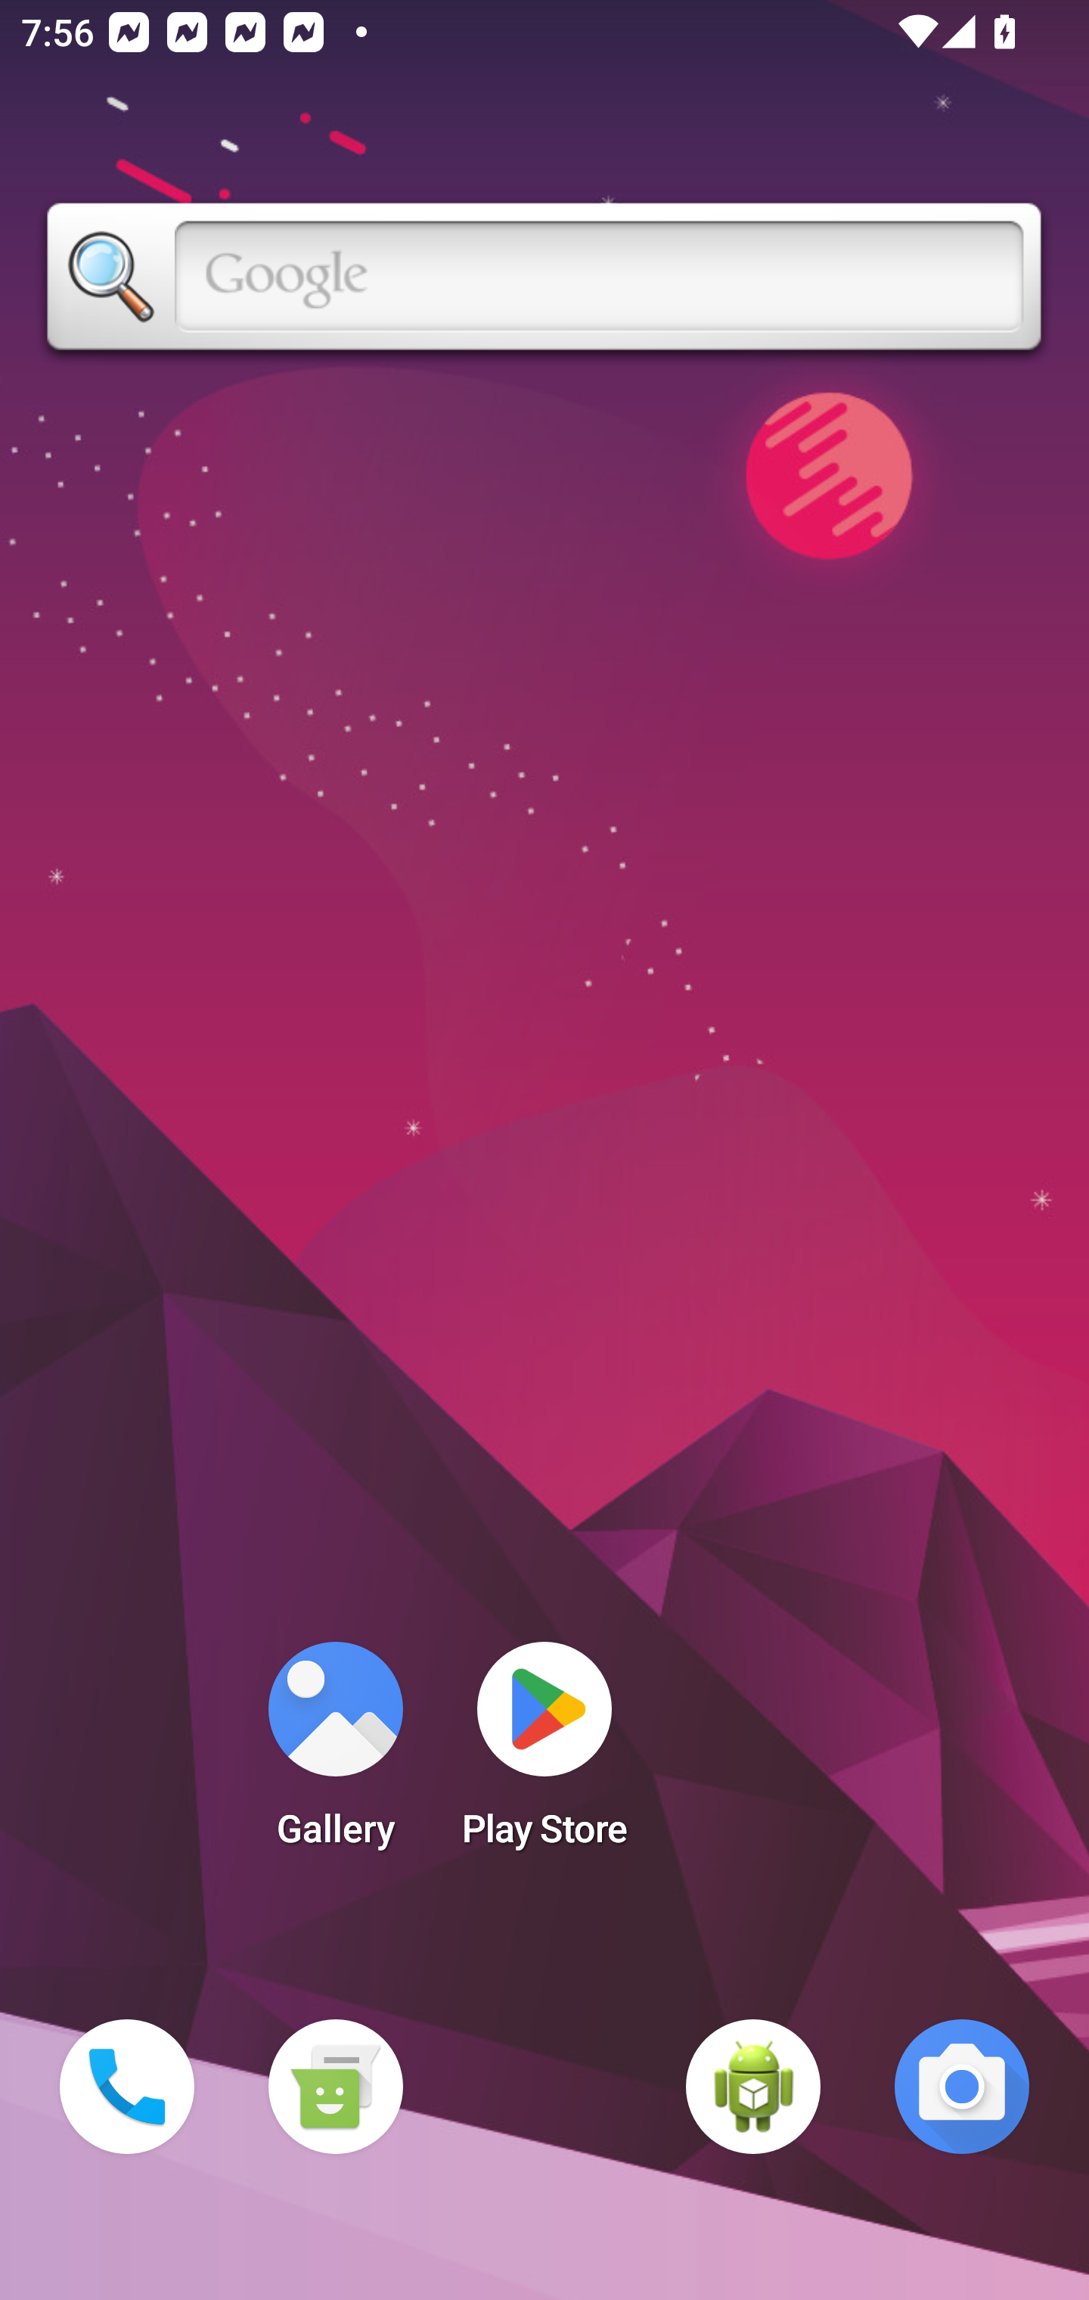 The height and width of the screenshot is (2300, 1089). I want to click on Gallery, so click(335, 1754).